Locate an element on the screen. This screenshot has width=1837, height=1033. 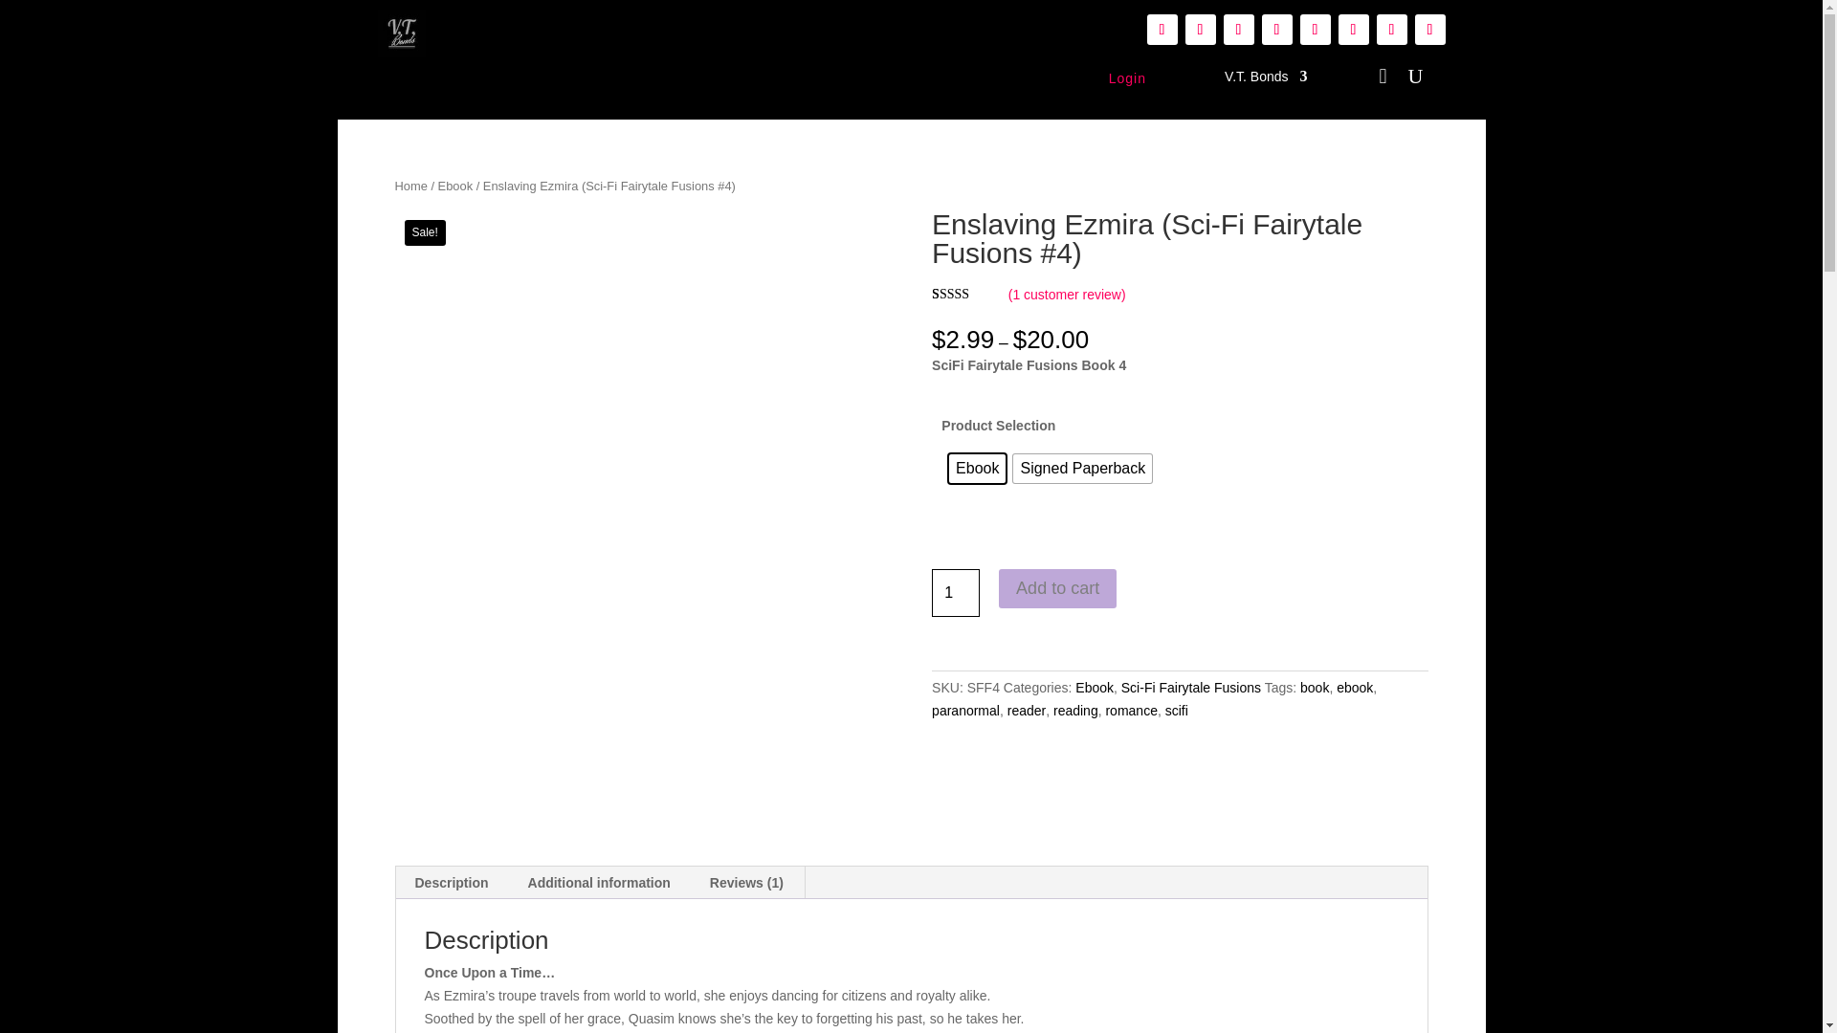
Follow on Facebook is located at coordinates (1200, 30).